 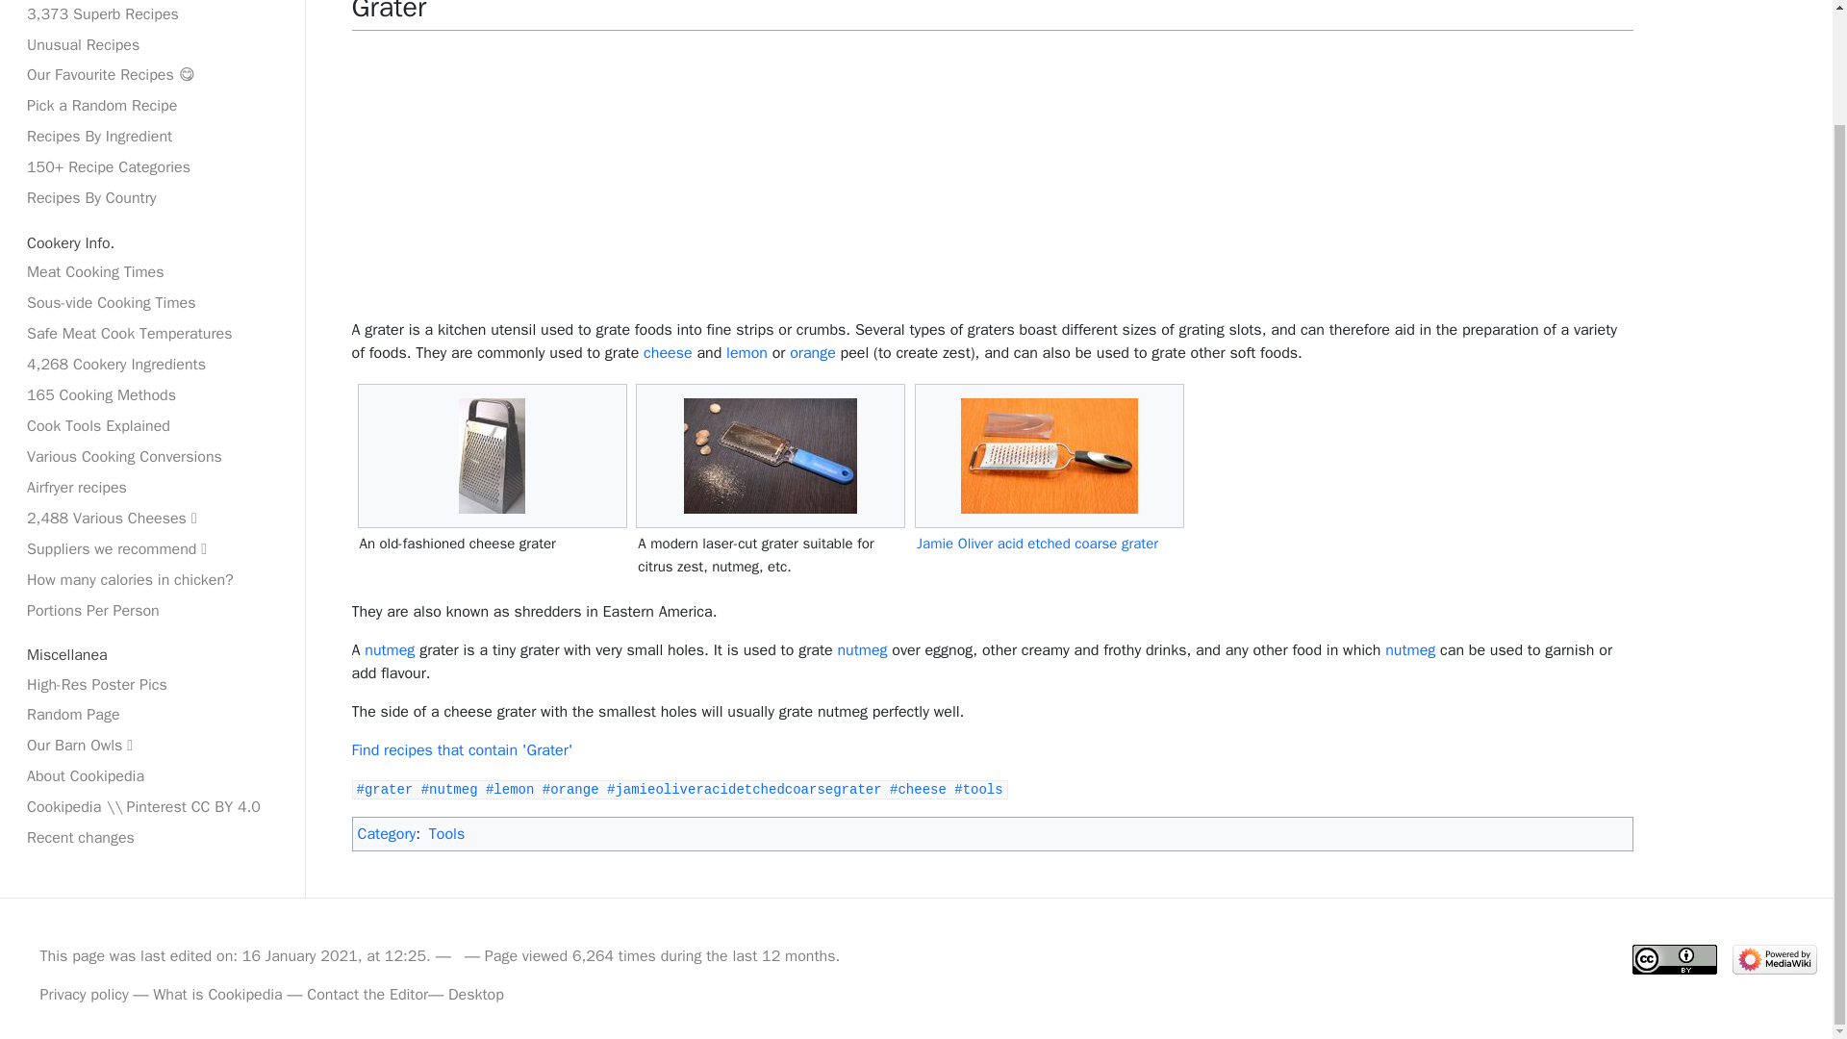 What do you see at coordinates (152, 242) in the screenshot?
I see `Cookery Info.` at bounding box center [152, 242].